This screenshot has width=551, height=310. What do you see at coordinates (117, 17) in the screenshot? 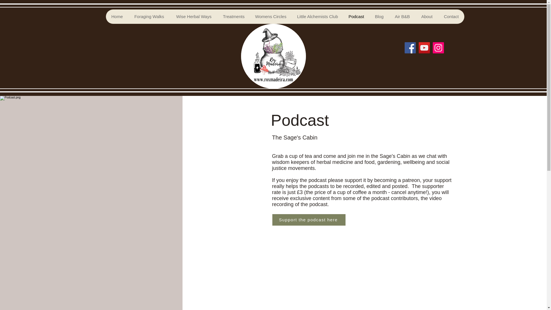
I see `Home` at bounding box center [117, 17].